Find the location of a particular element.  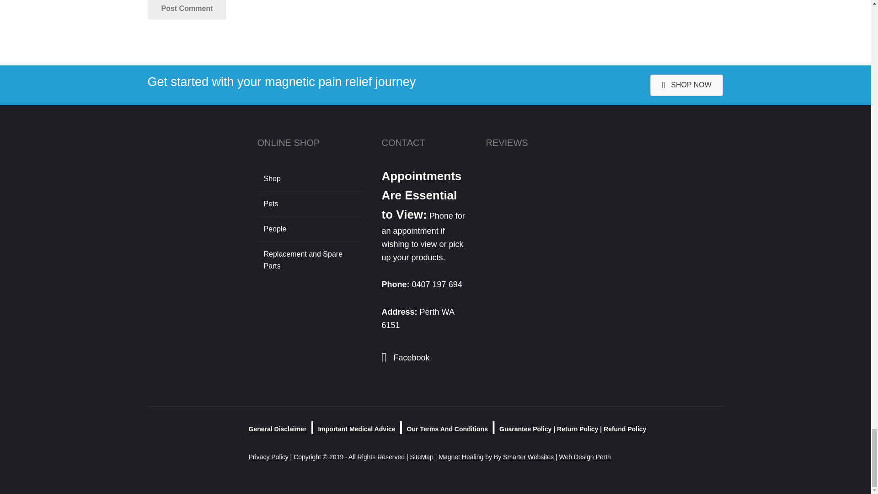

SHOP NOW is located at coordinates (686, 85).